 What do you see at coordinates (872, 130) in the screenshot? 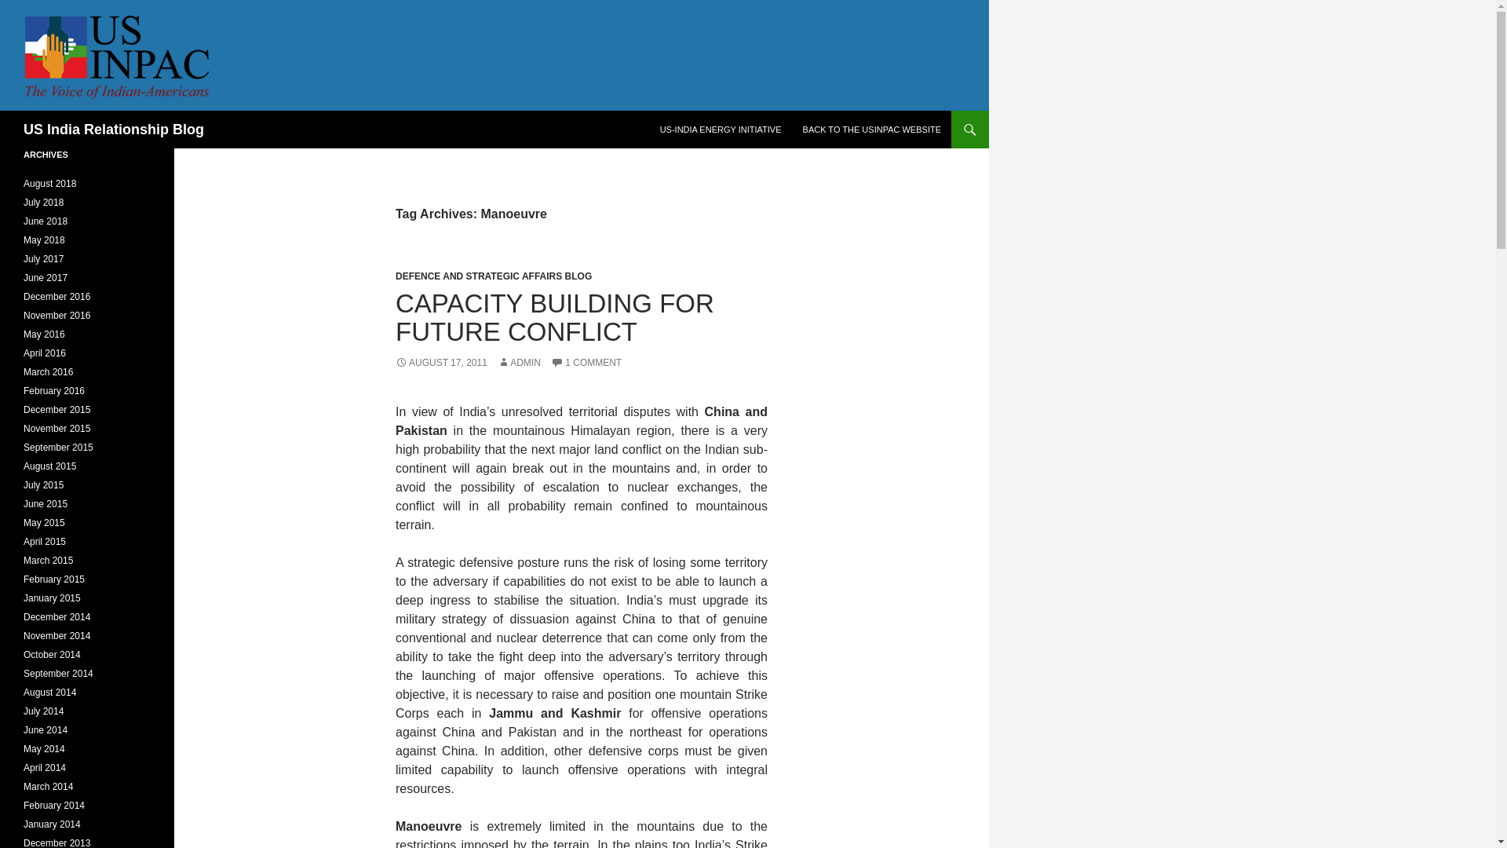
I see `BACK TO THE USINPAC WEBSITE` at bounding box center [872, 130].